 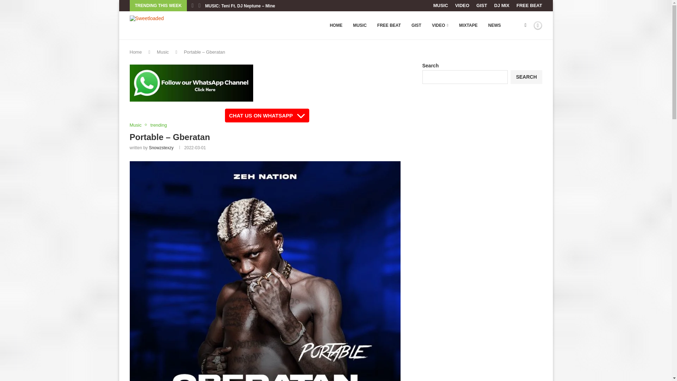 I want to click on VIDEO, so click(x=440, y=25).